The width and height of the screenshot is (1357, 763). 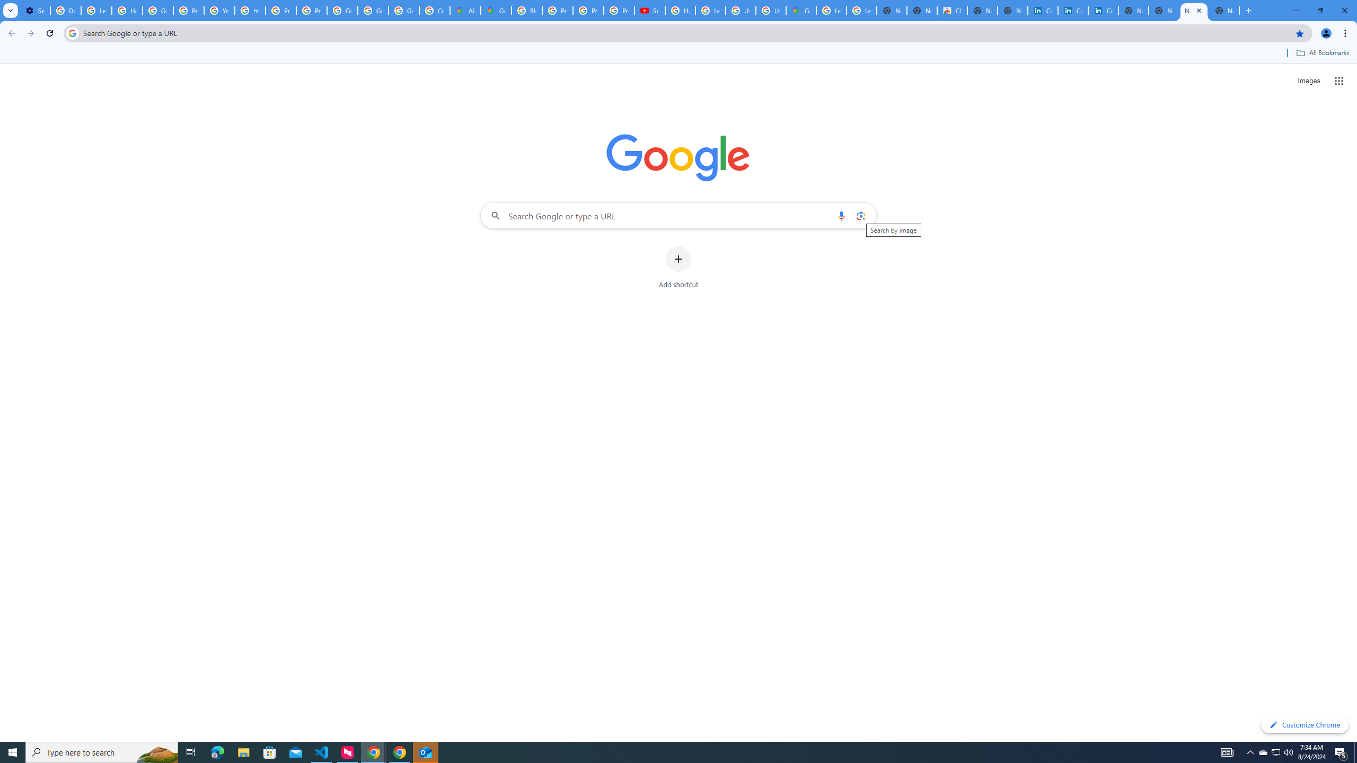 What do you see at coordinates (1224, 11) in the screenshot?
I see `New Tab` at bounding box center [1224, 11].